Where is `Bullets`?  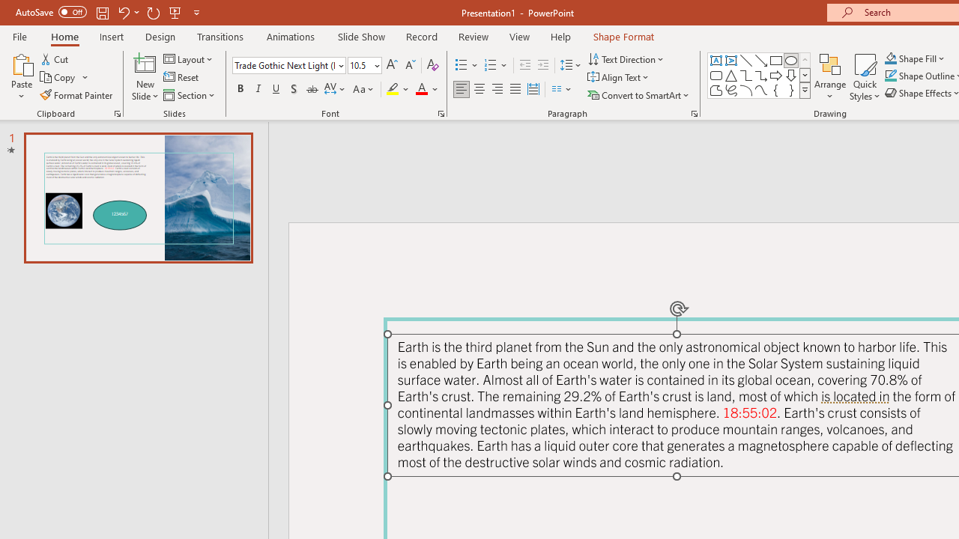 Bullets is located at coordinates (468, 66).